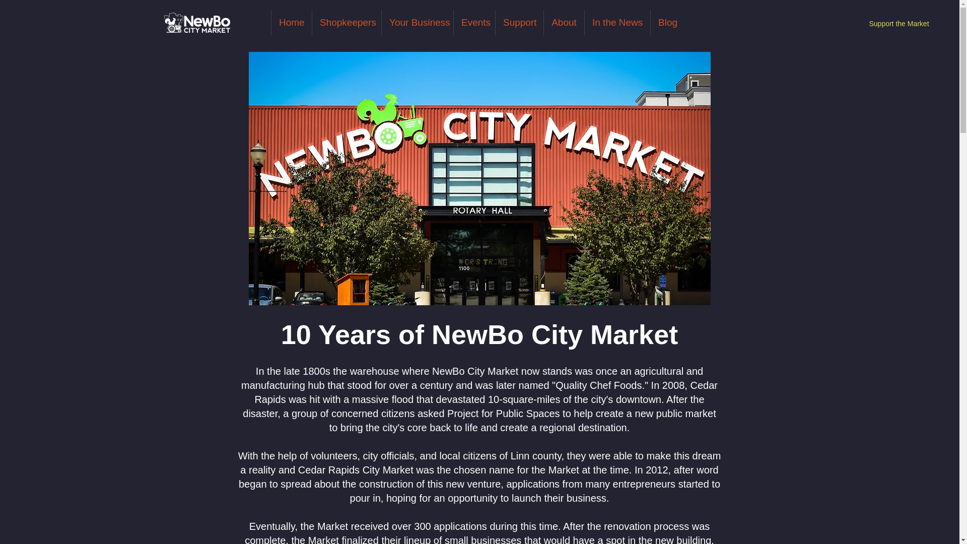 The height and width of the screenshot is (544, 967). I want to click on Shopkeepers, so click(346, 23).